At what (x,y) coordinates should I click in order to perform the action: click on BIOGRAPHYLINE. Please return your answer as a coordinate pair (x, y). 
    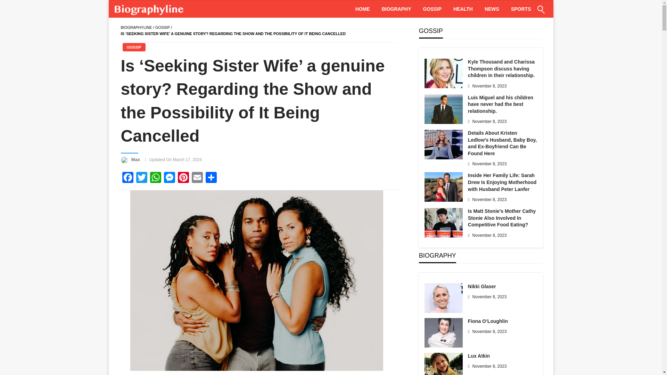
    Looking at the image, I should click on (136, 27).